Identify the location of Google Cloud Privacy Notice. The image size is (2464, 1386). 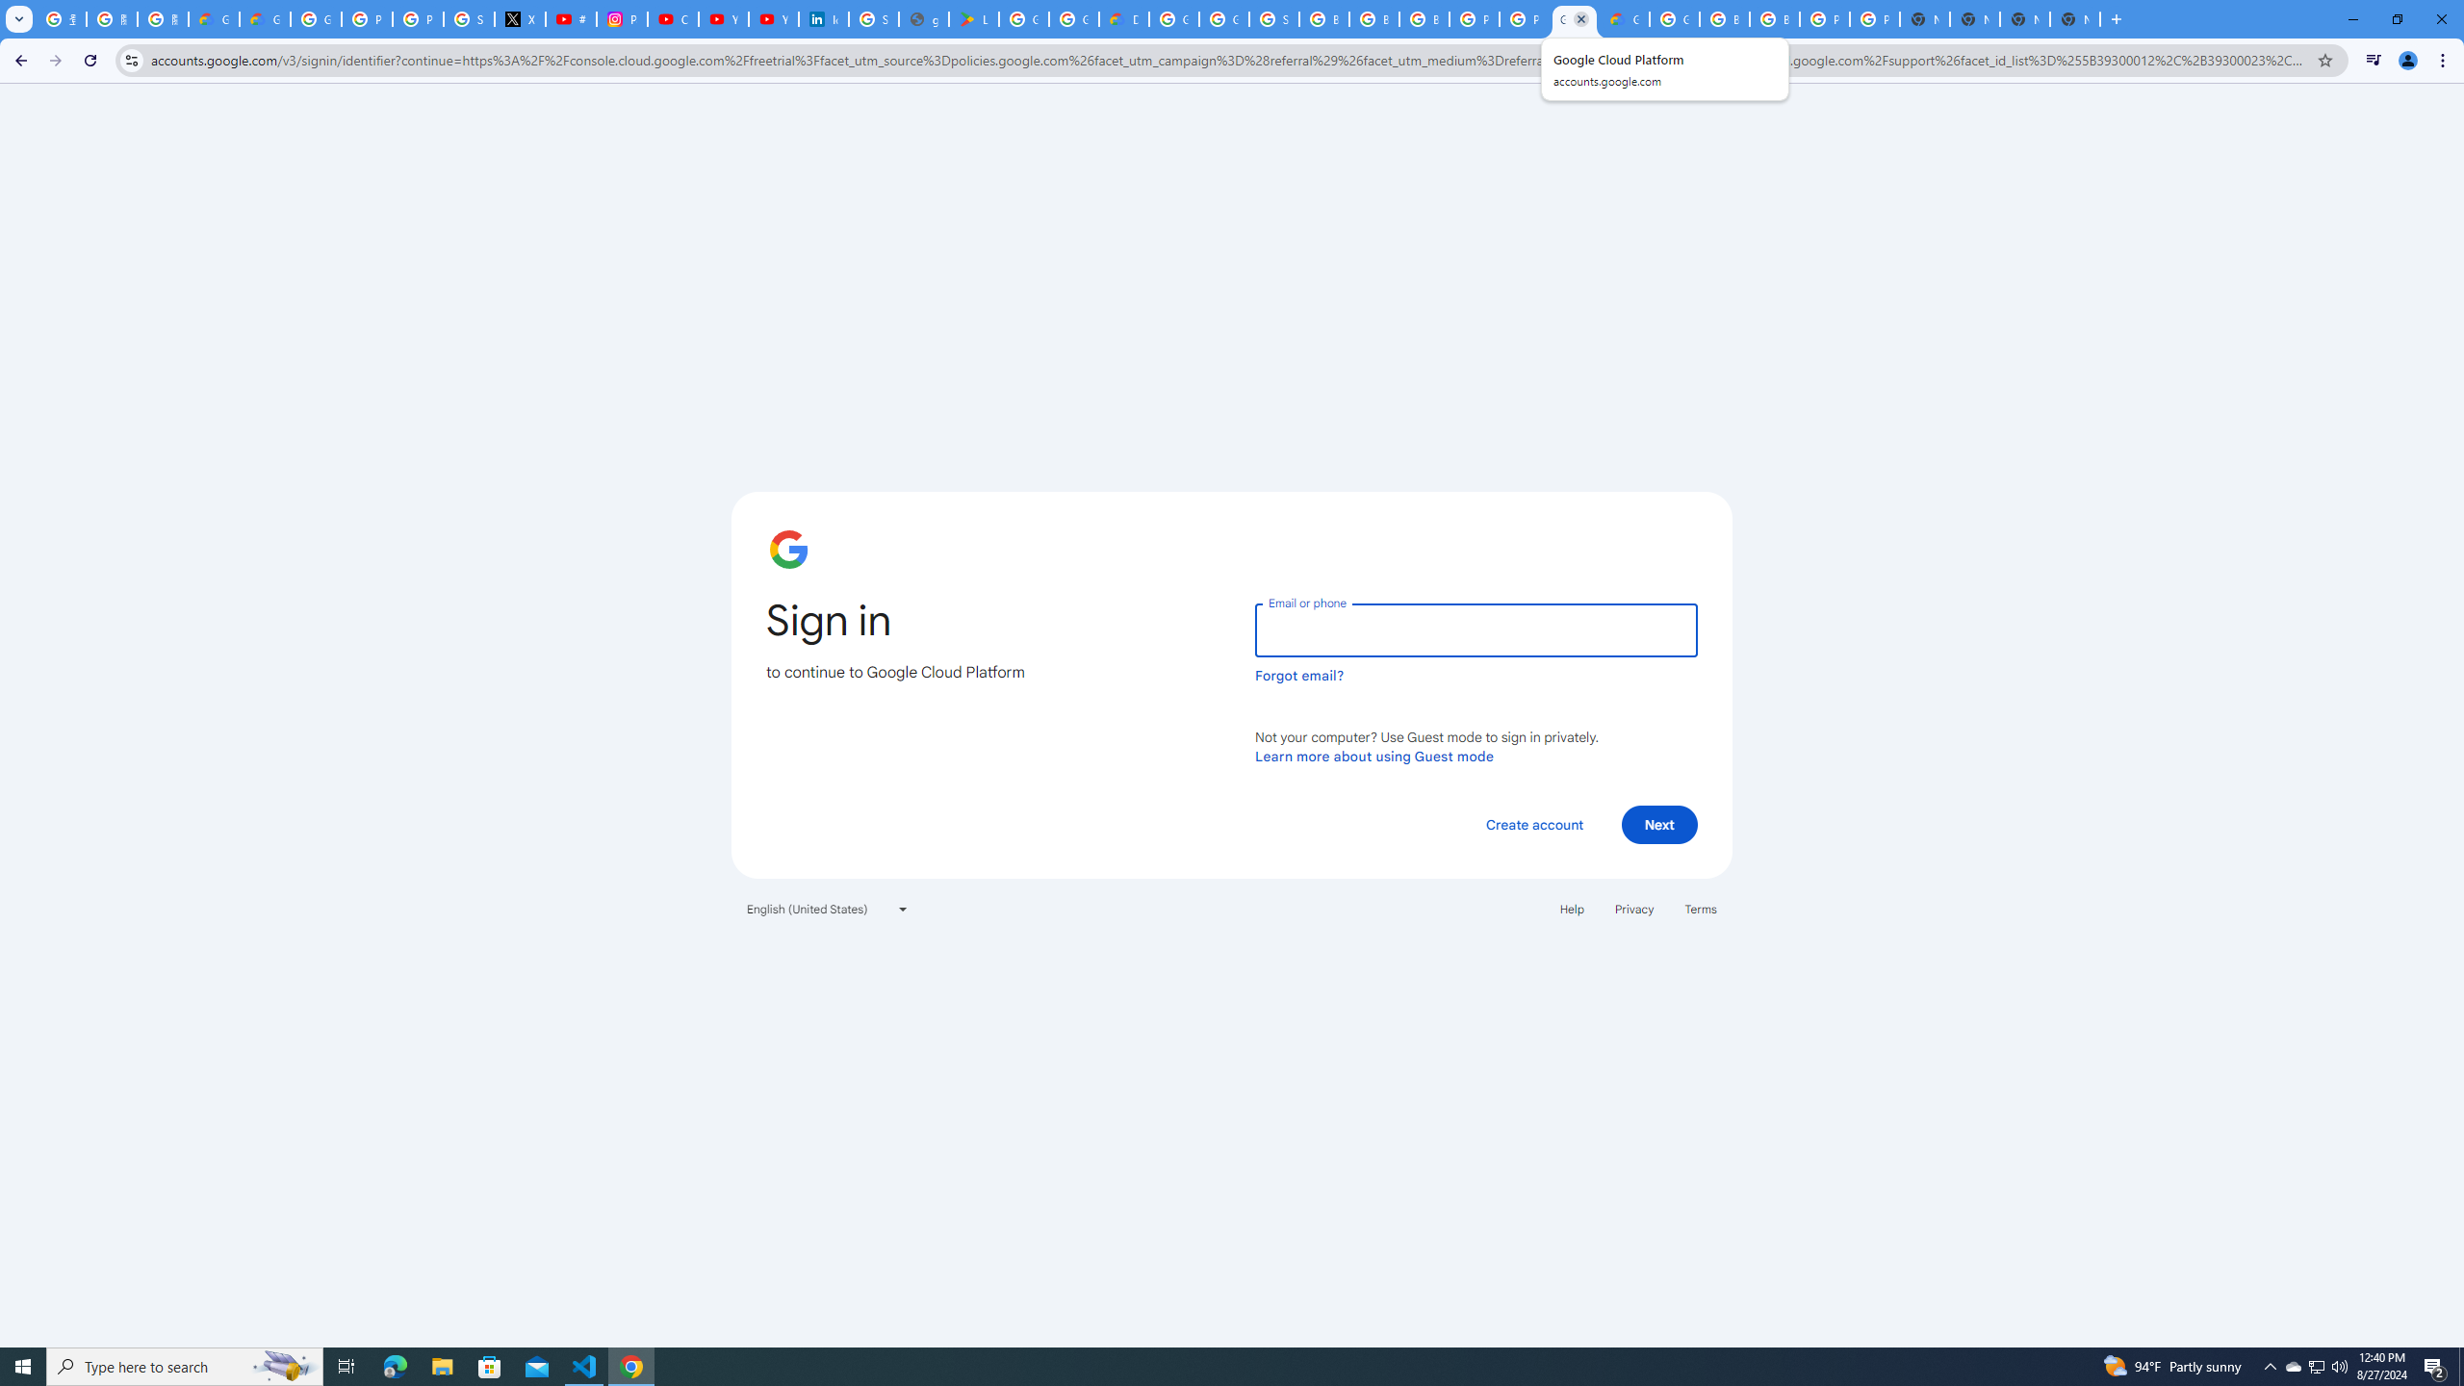
(264, 19).